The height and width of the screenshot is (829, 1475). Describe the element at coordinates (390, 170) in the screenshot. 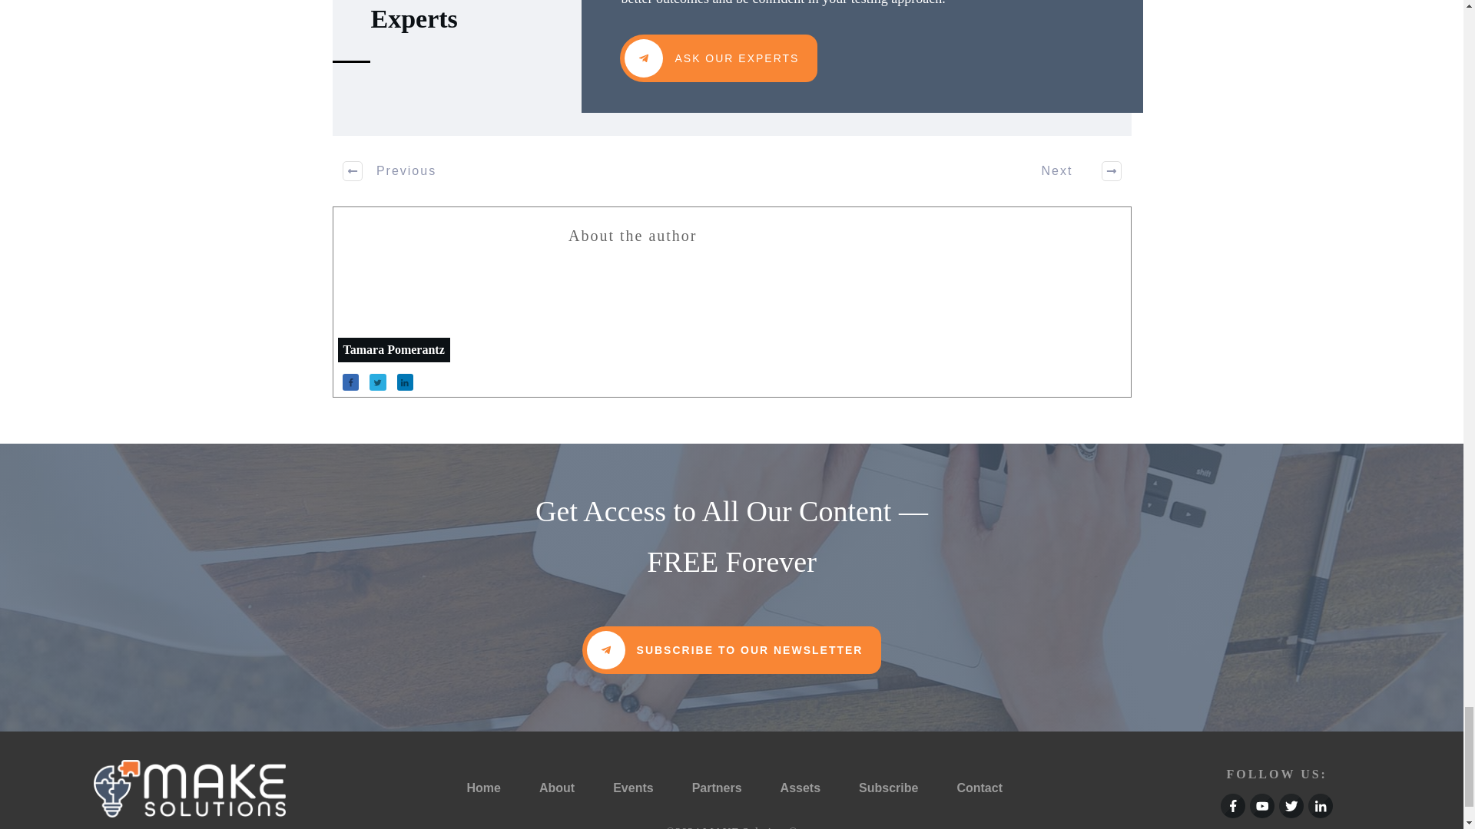

I see `Previous` at that location.